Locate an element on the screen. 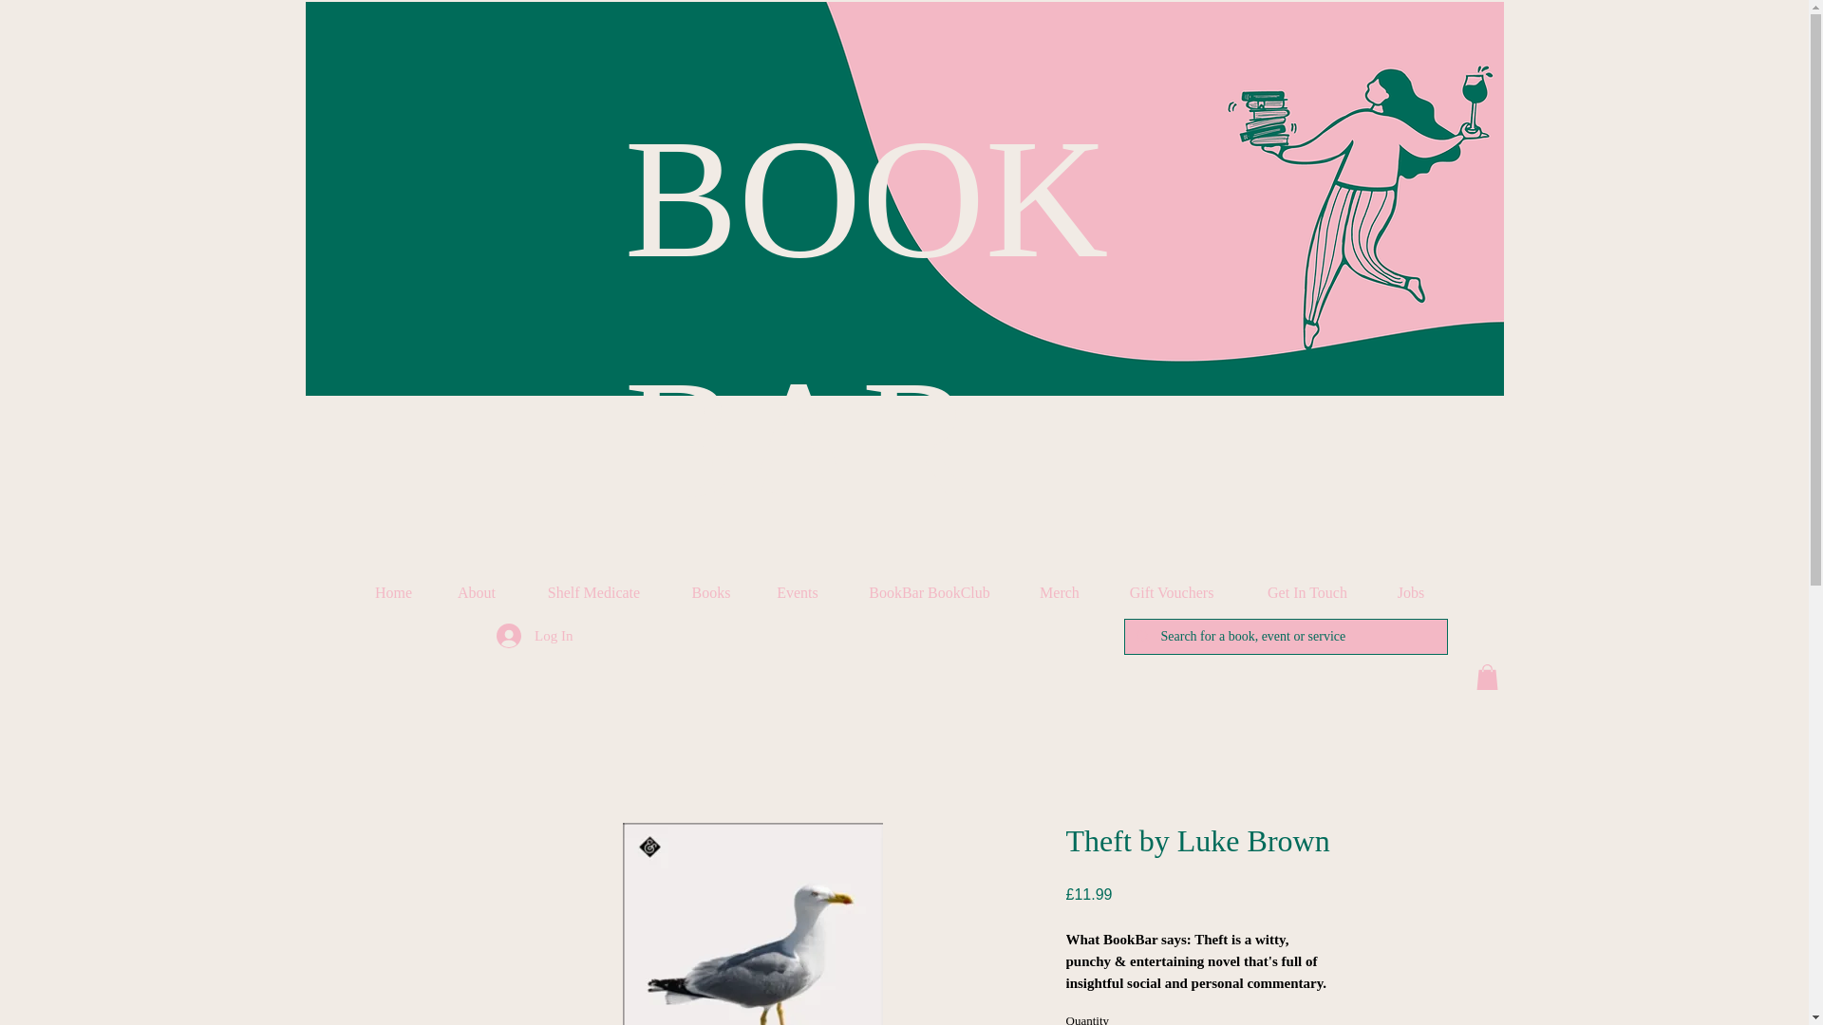  Events is located at coordinates (798, 593).